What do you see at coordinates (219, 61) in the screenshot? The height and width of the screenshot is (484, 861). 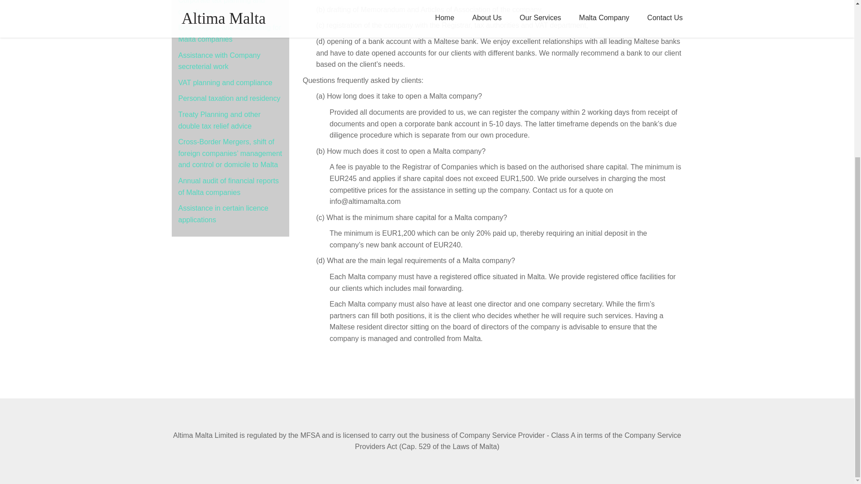 I see `Assistance with Company secreterial work` at bounding box center [219, 61].